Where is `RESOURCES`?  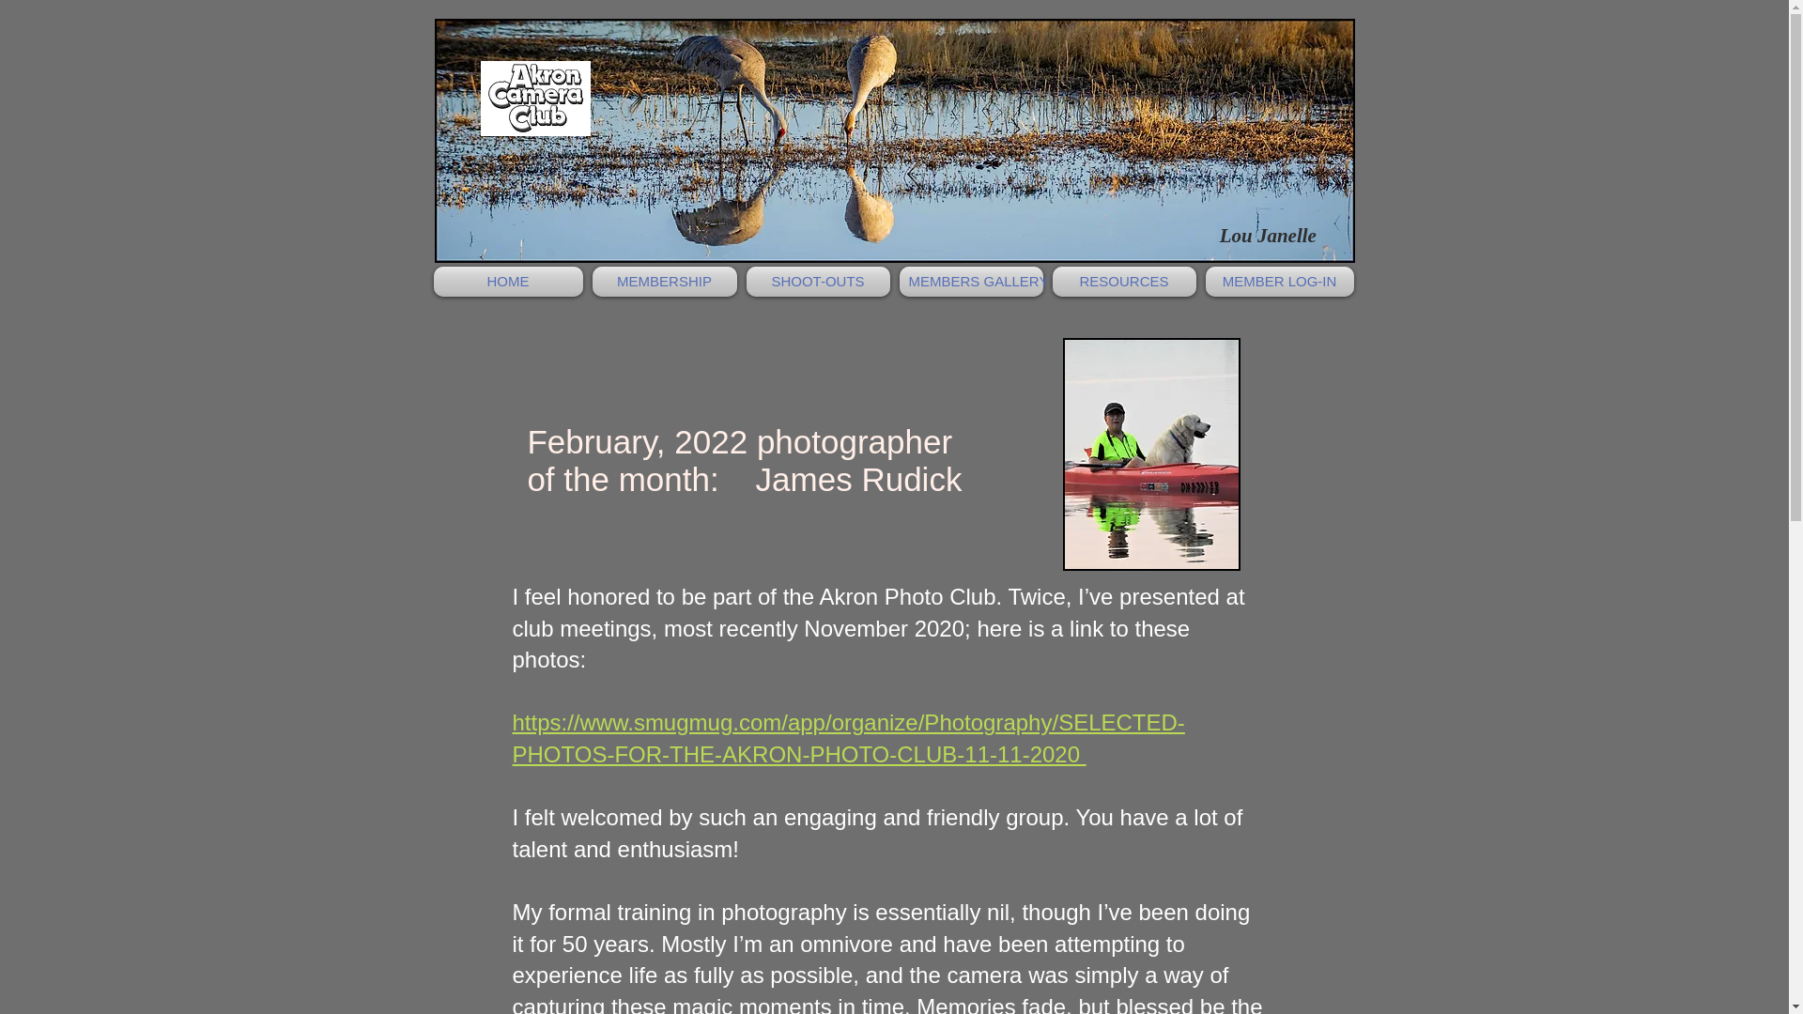 RESOURCES is located at coordinates (1123, 282).